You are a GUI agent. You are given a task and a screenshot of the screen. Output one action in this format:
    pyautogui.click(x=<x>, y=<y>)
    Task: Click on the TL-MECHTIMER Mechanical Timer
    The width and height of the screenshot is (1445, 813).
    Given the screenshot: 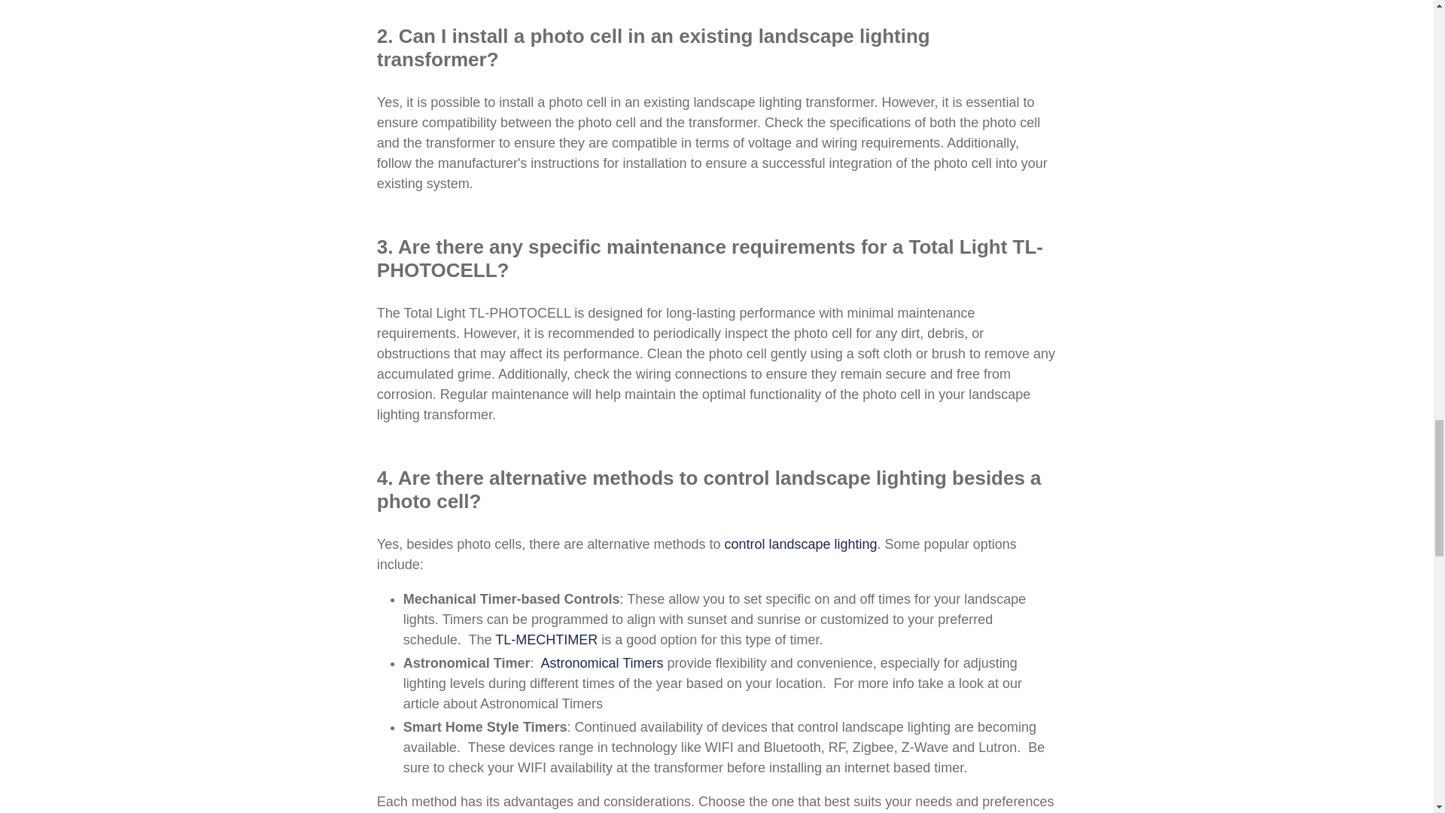 What is the action you would take?
    pyautogui.click(x=546, y=640)
    